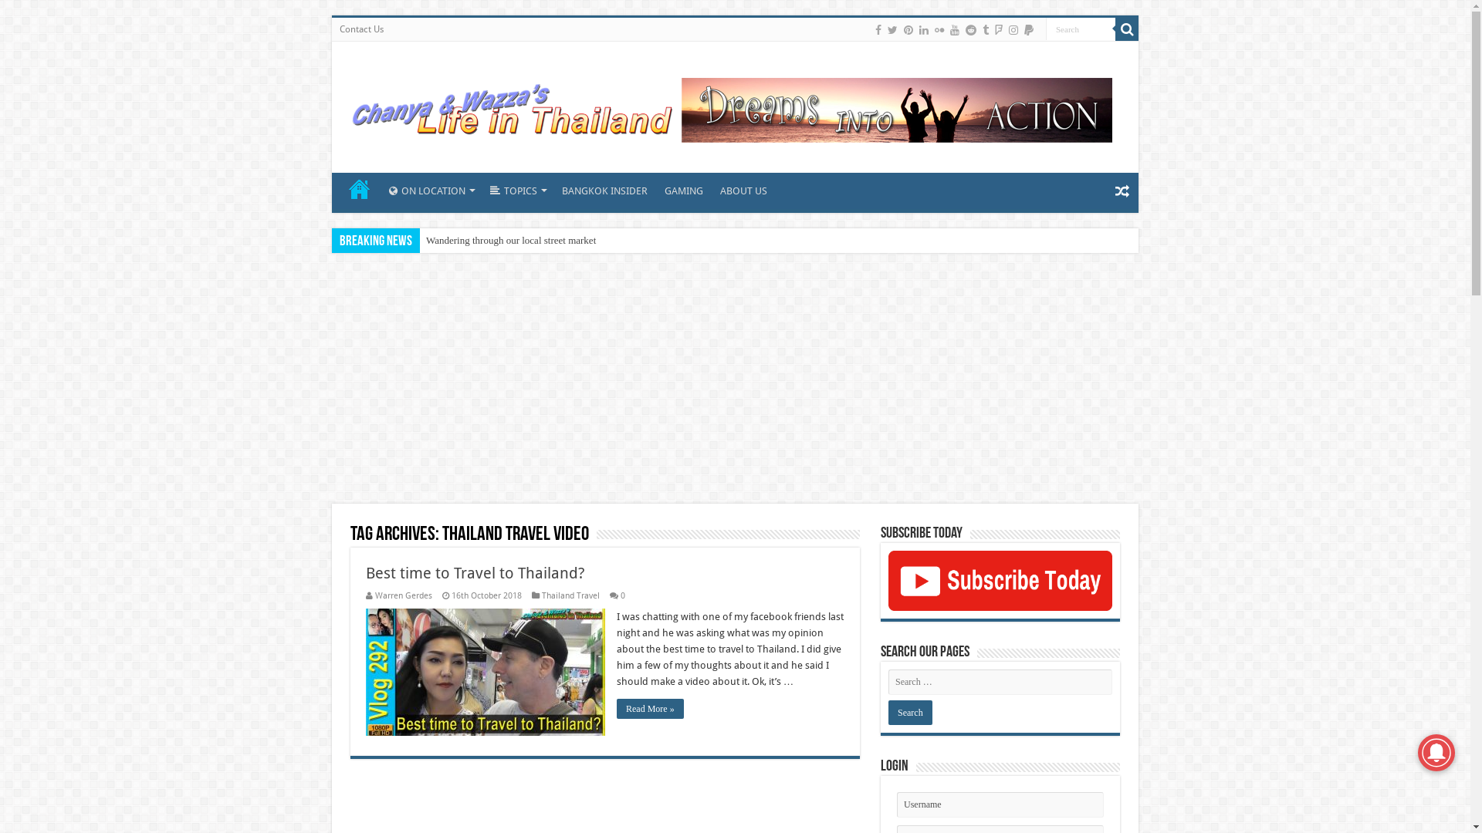 The image size is (1482, 833). Describe the element at coordinates (955, 30) in the screenshot. I see `Youtube` at that location.